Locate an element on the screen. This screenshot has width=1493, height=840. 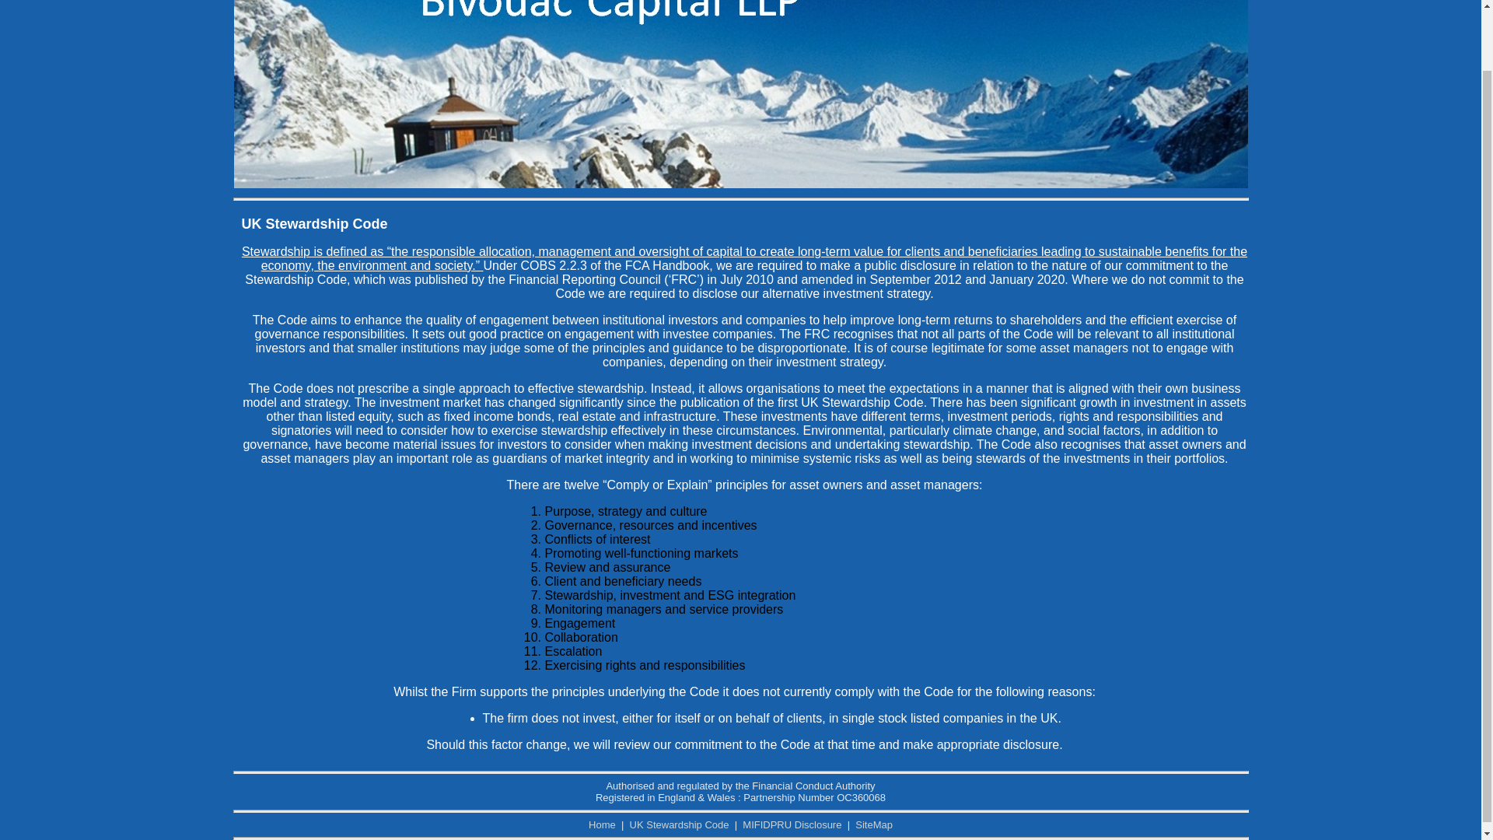
MIFIDPRU Disclosure is located at coordinates (792, 824).